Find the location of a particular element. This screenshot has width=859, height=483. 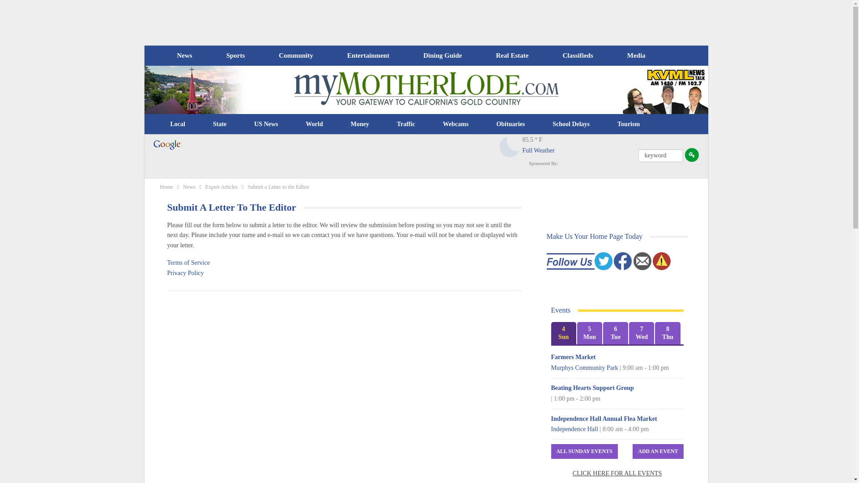

Dining Guide is located at coordinates (442, 55).